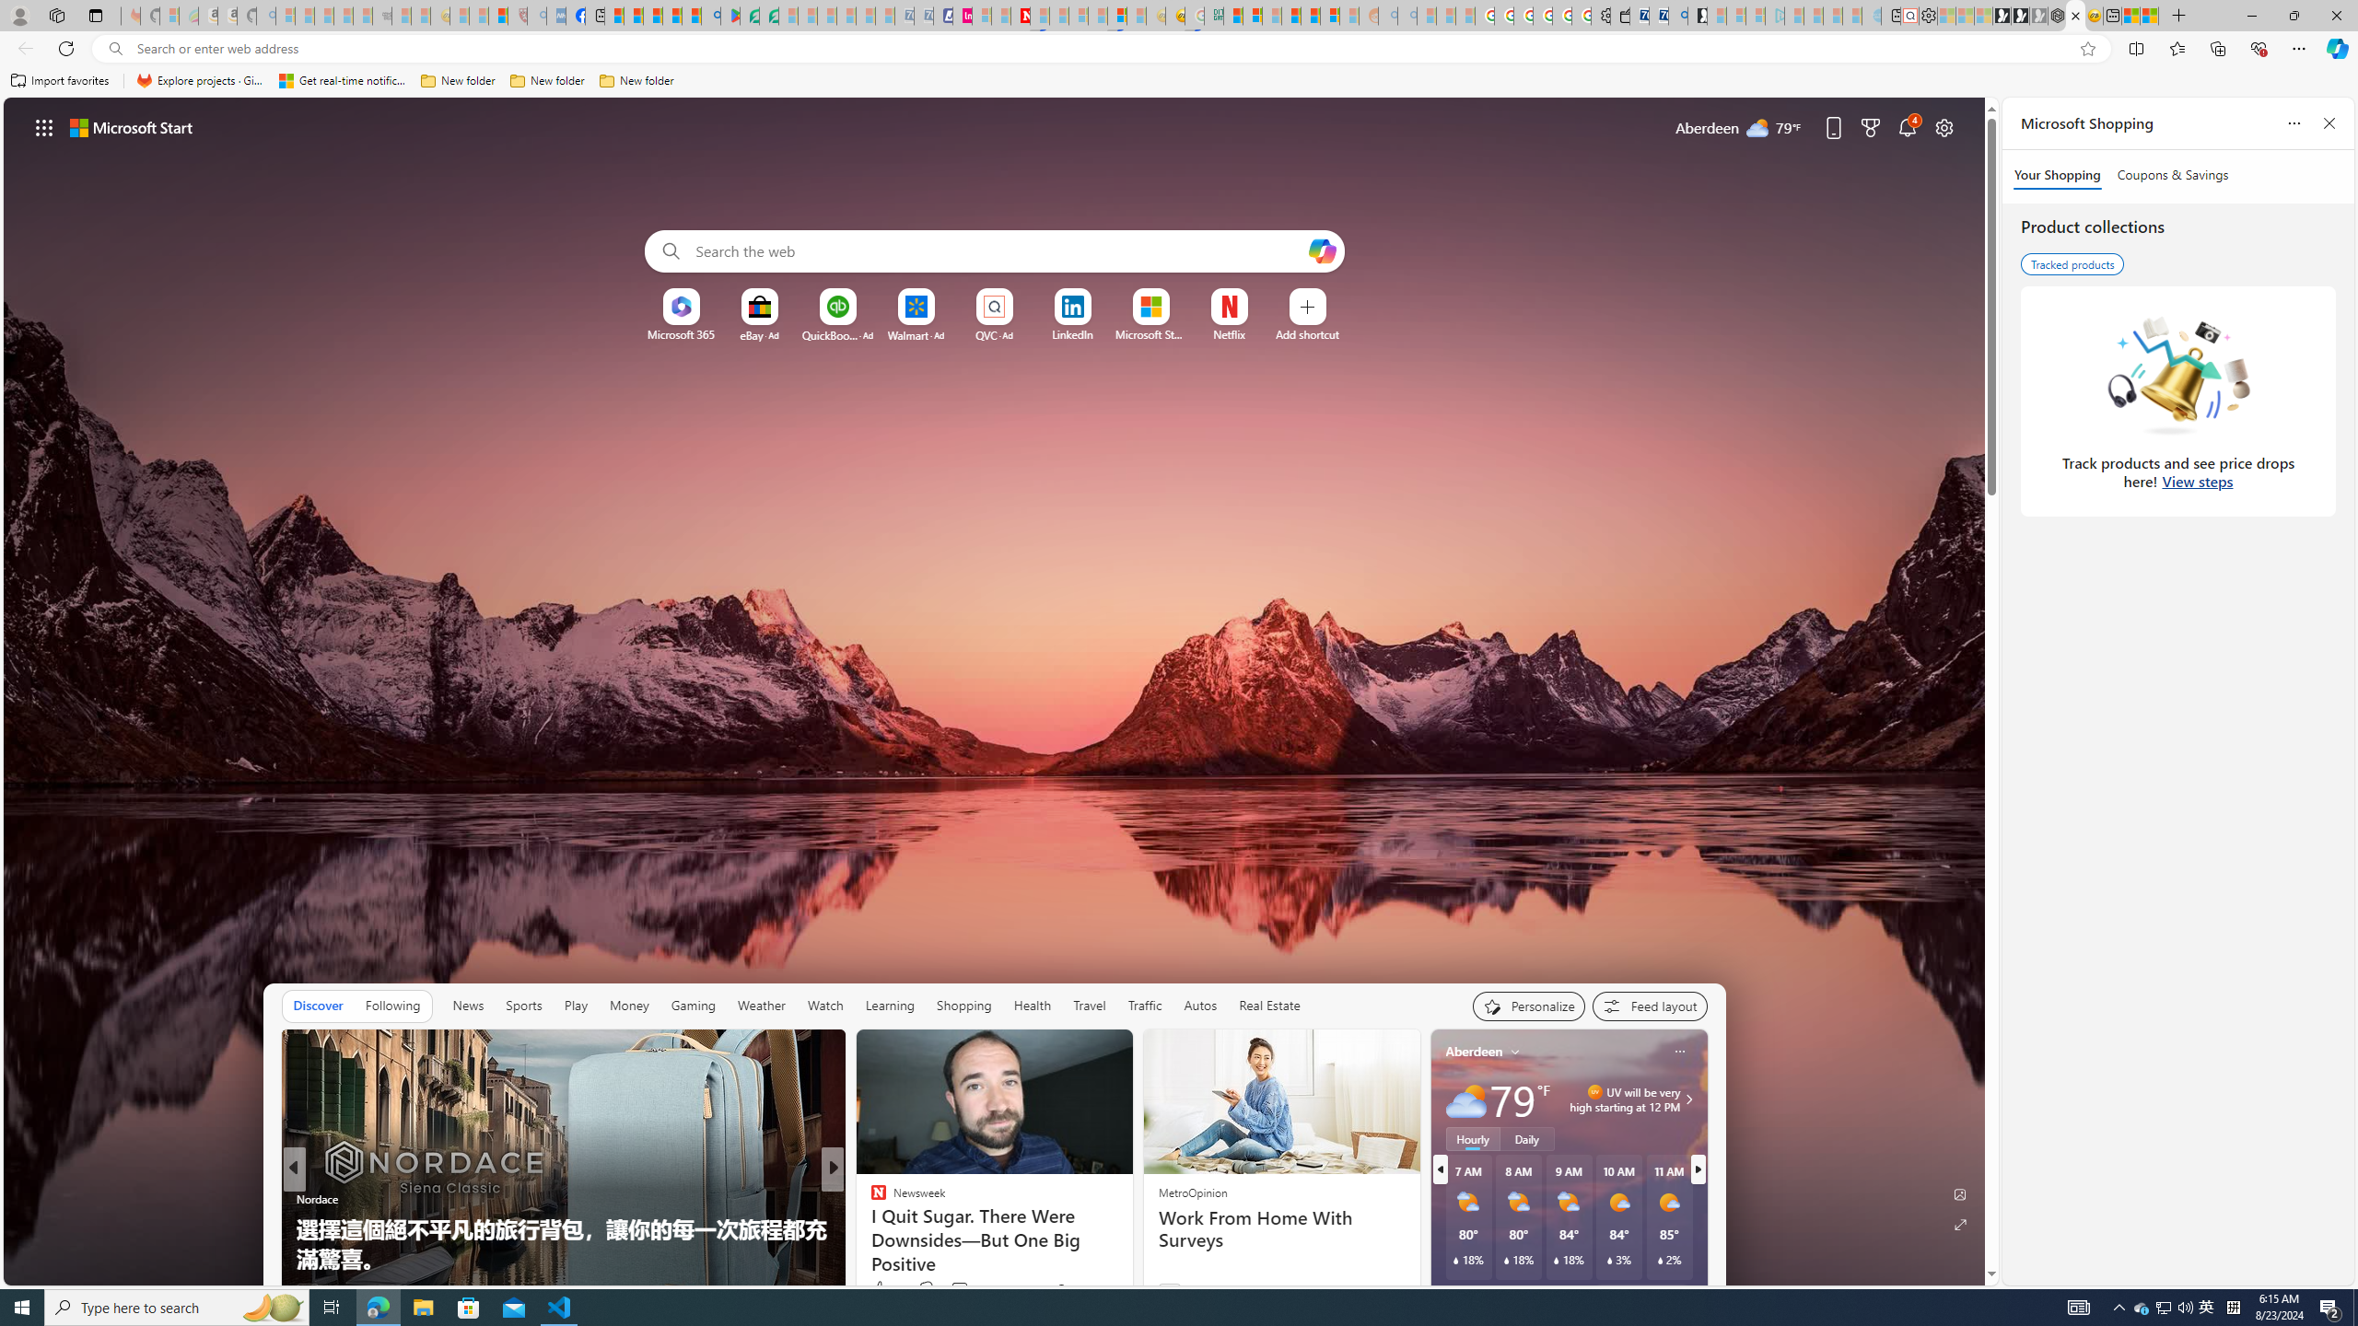  What do you see at coordinates (695, 1006) in the screenshot?
I see `Gaming` at bounding box center [695, 1006].